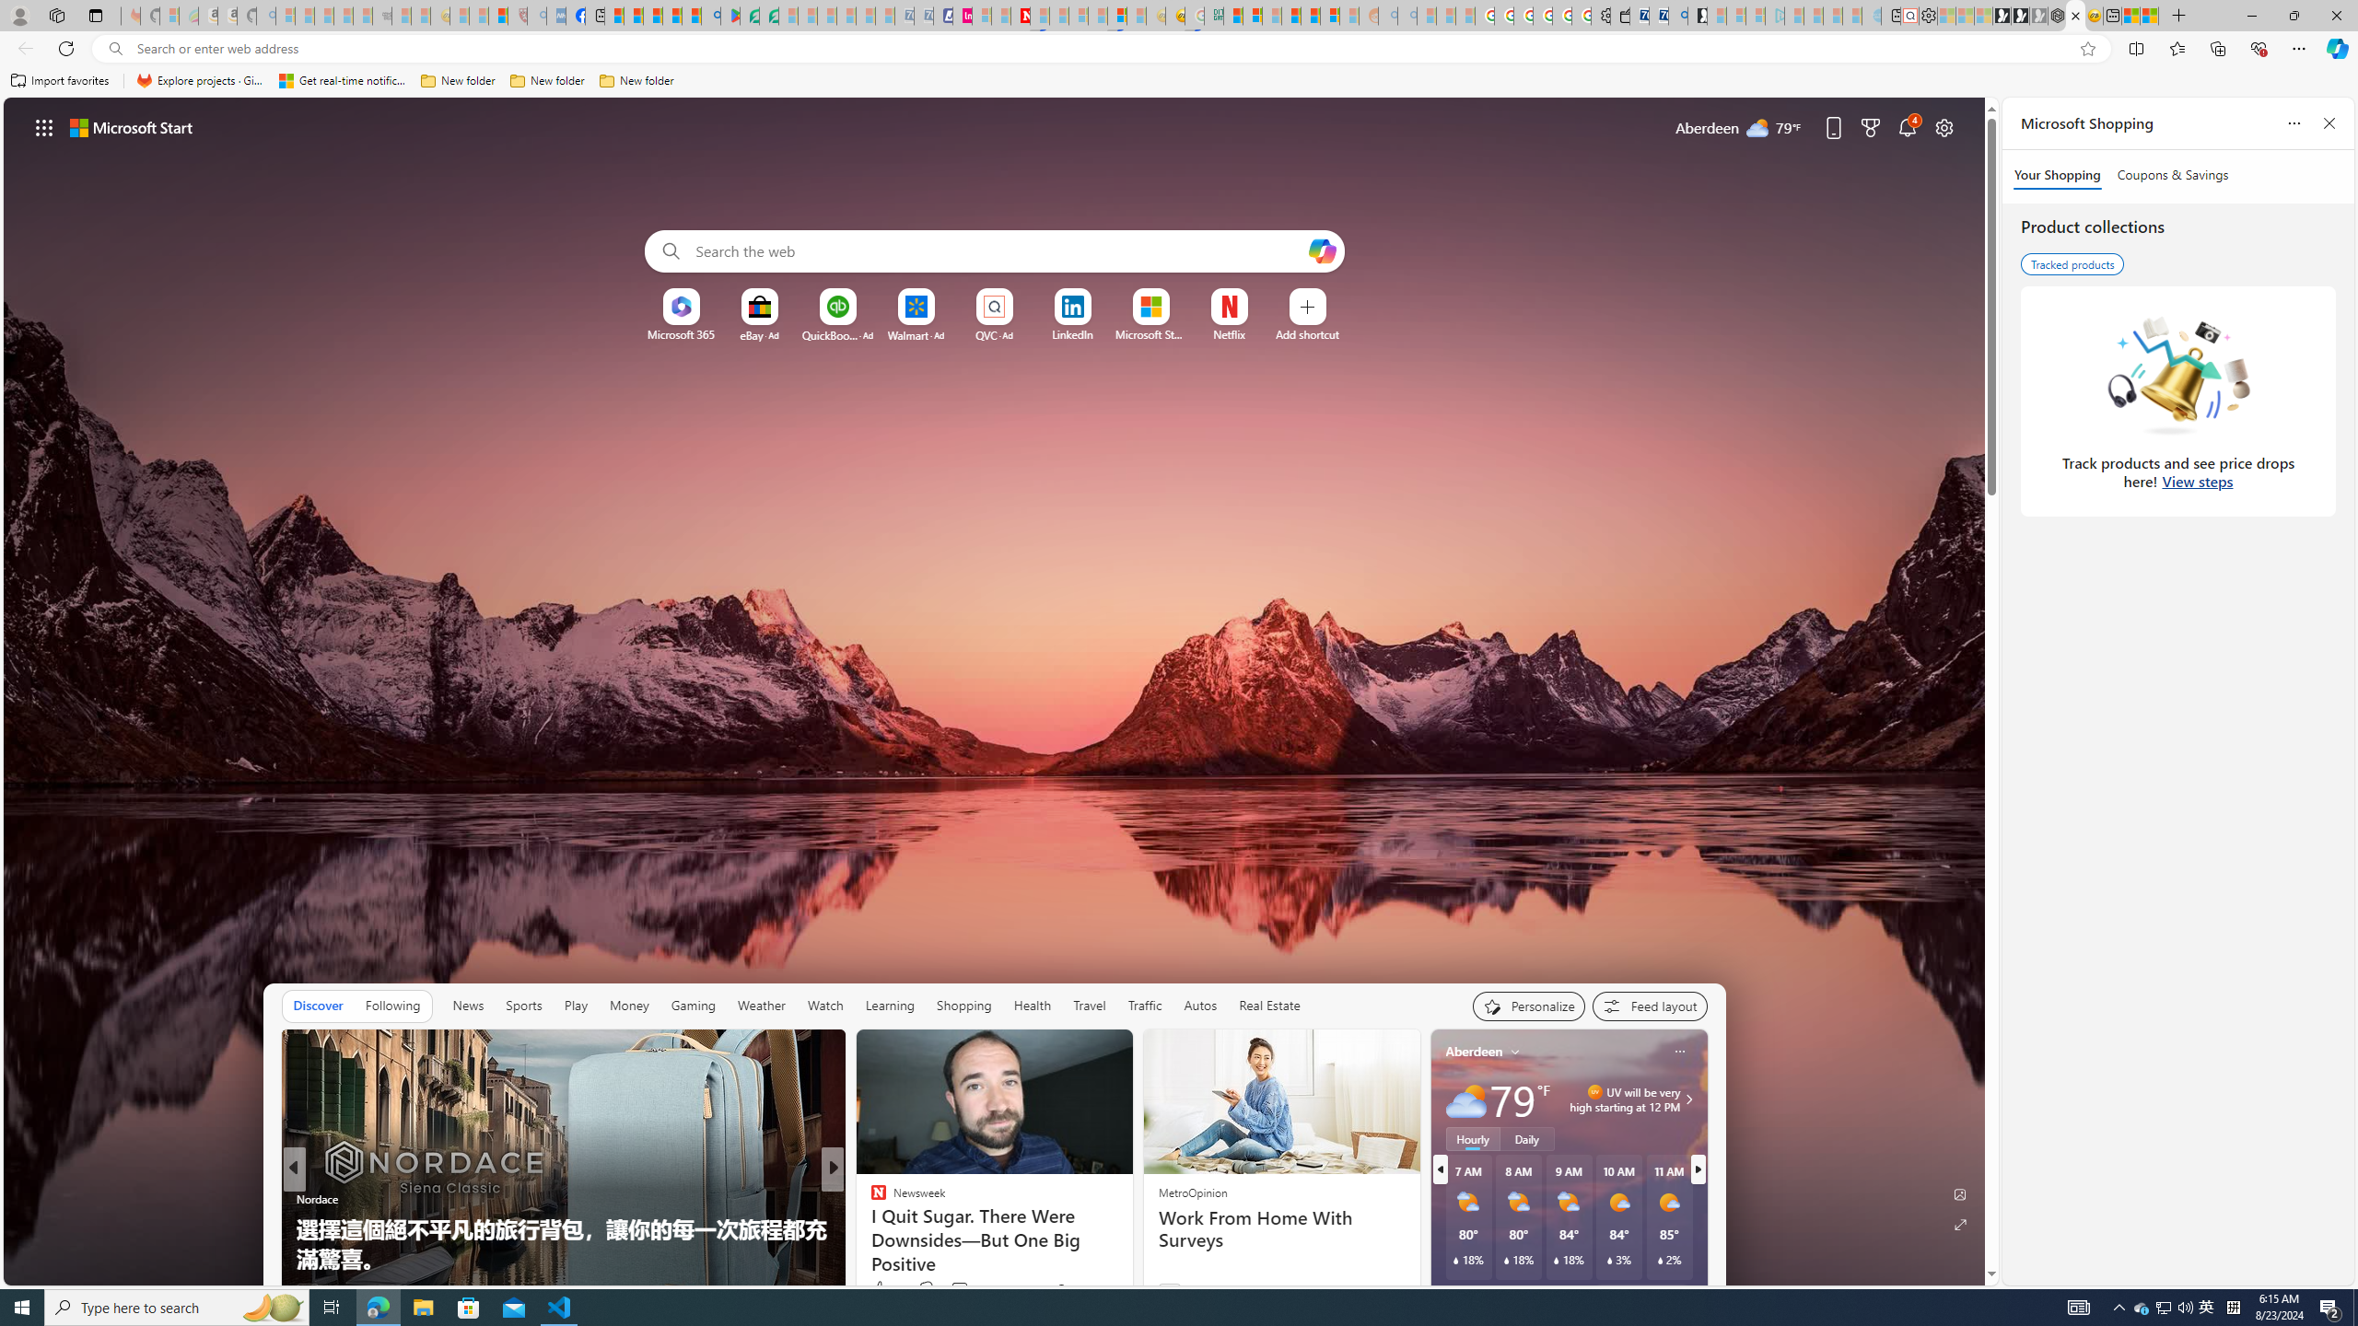  What do you see at coordinates (695, 1006) in the screenshot?
I see `Gaming` at bounding box center [695, 1006].